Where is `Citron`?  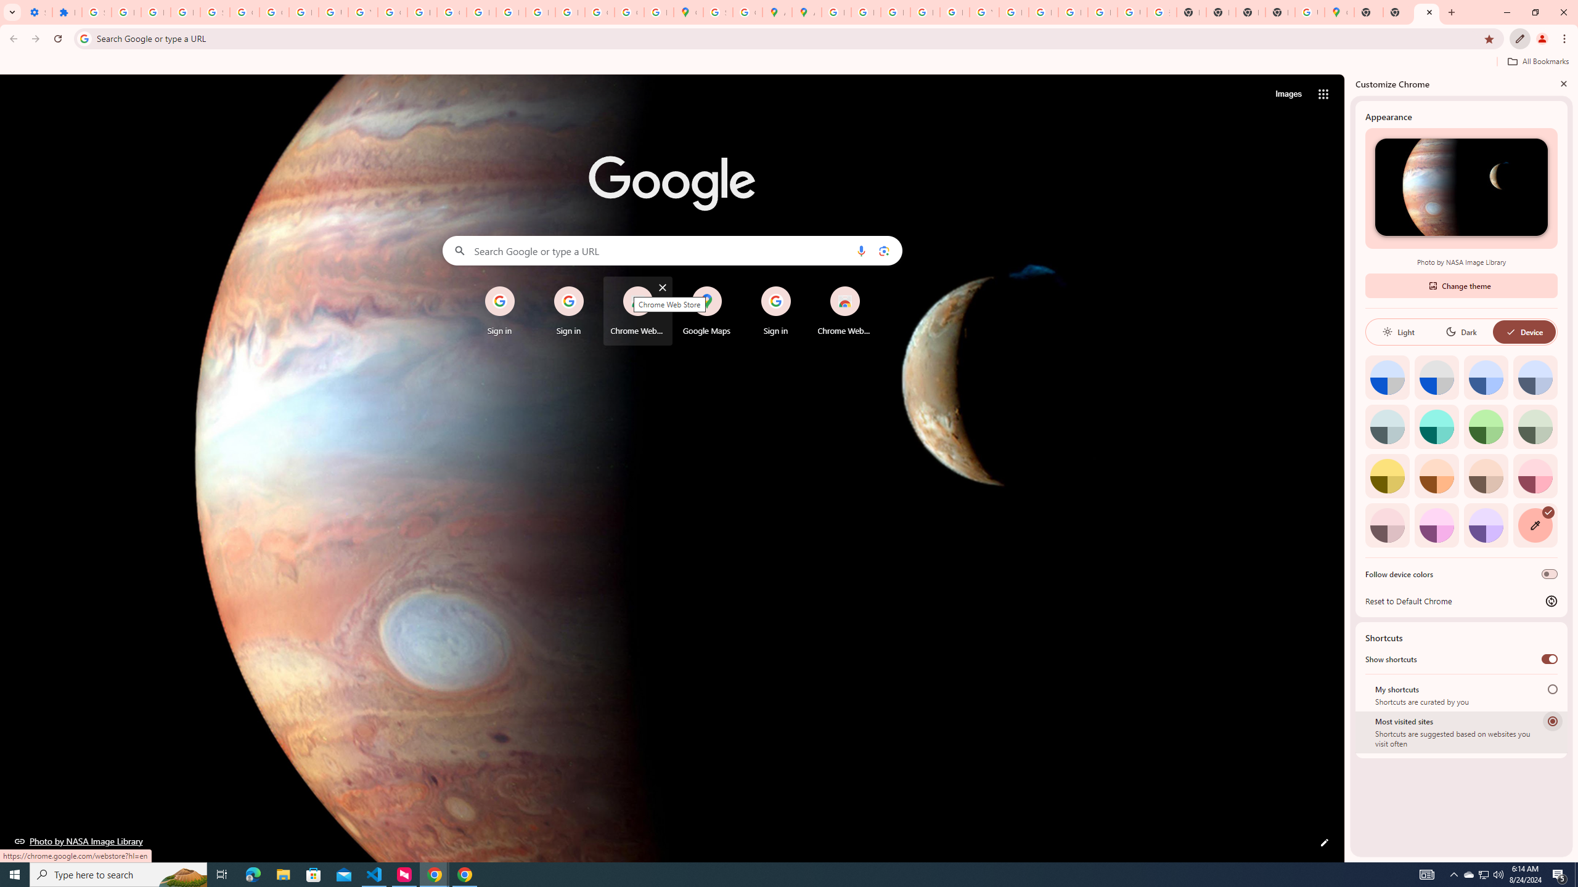
Citron is located at coordinates (1387, 476).